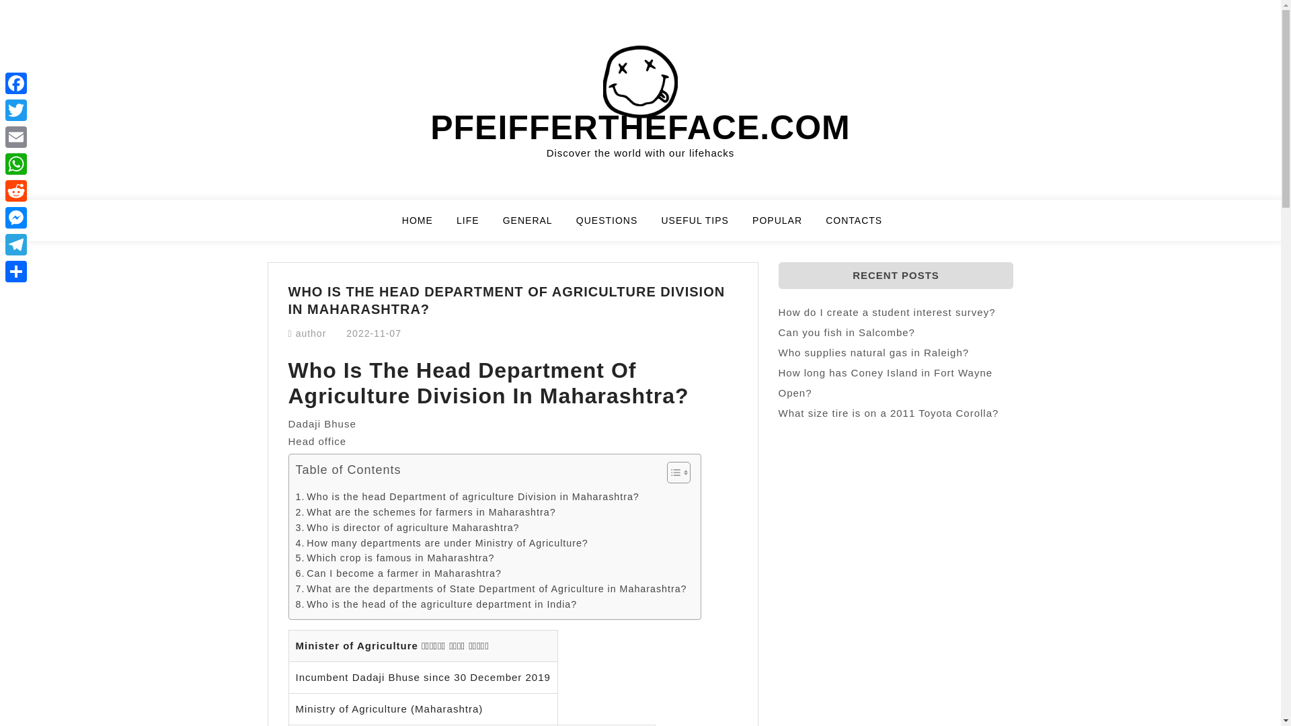 The height and width of the screenshot is (726, 1291). I want to click on Who is director of agriculture Maharashtra?, so click(407, 528).